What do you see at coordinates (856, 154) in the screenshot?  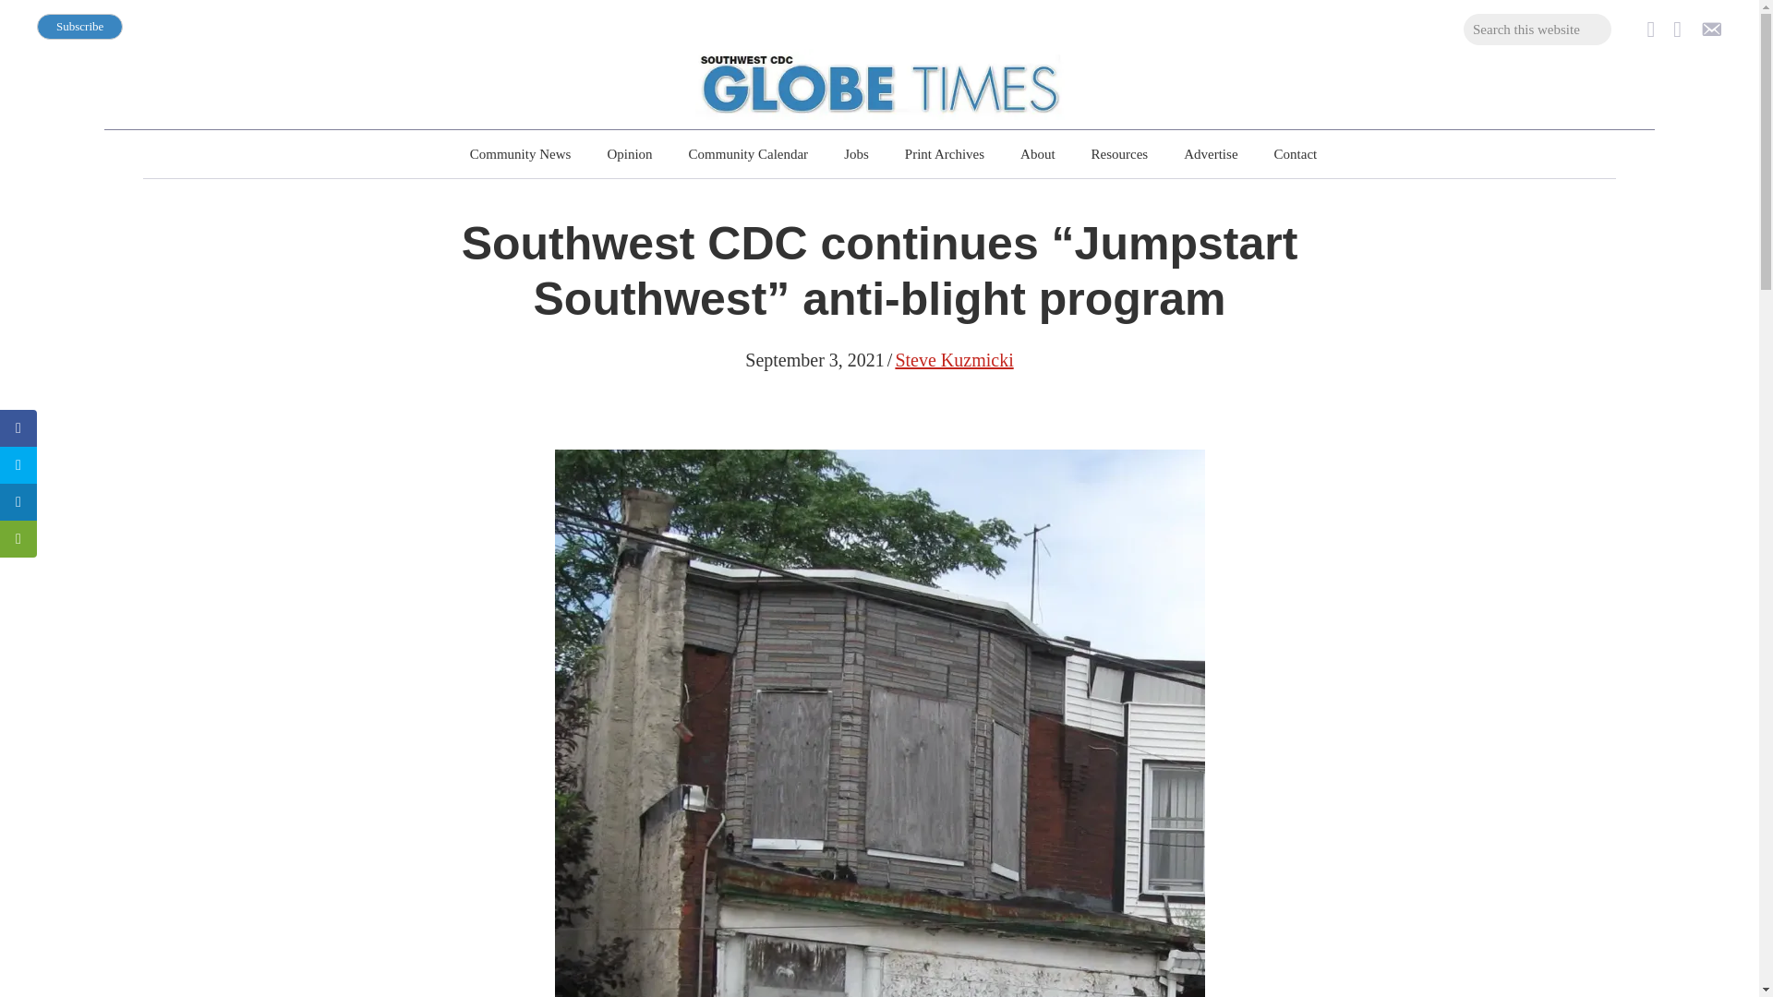 I see `Jobs` at bounding box center [856, 154].